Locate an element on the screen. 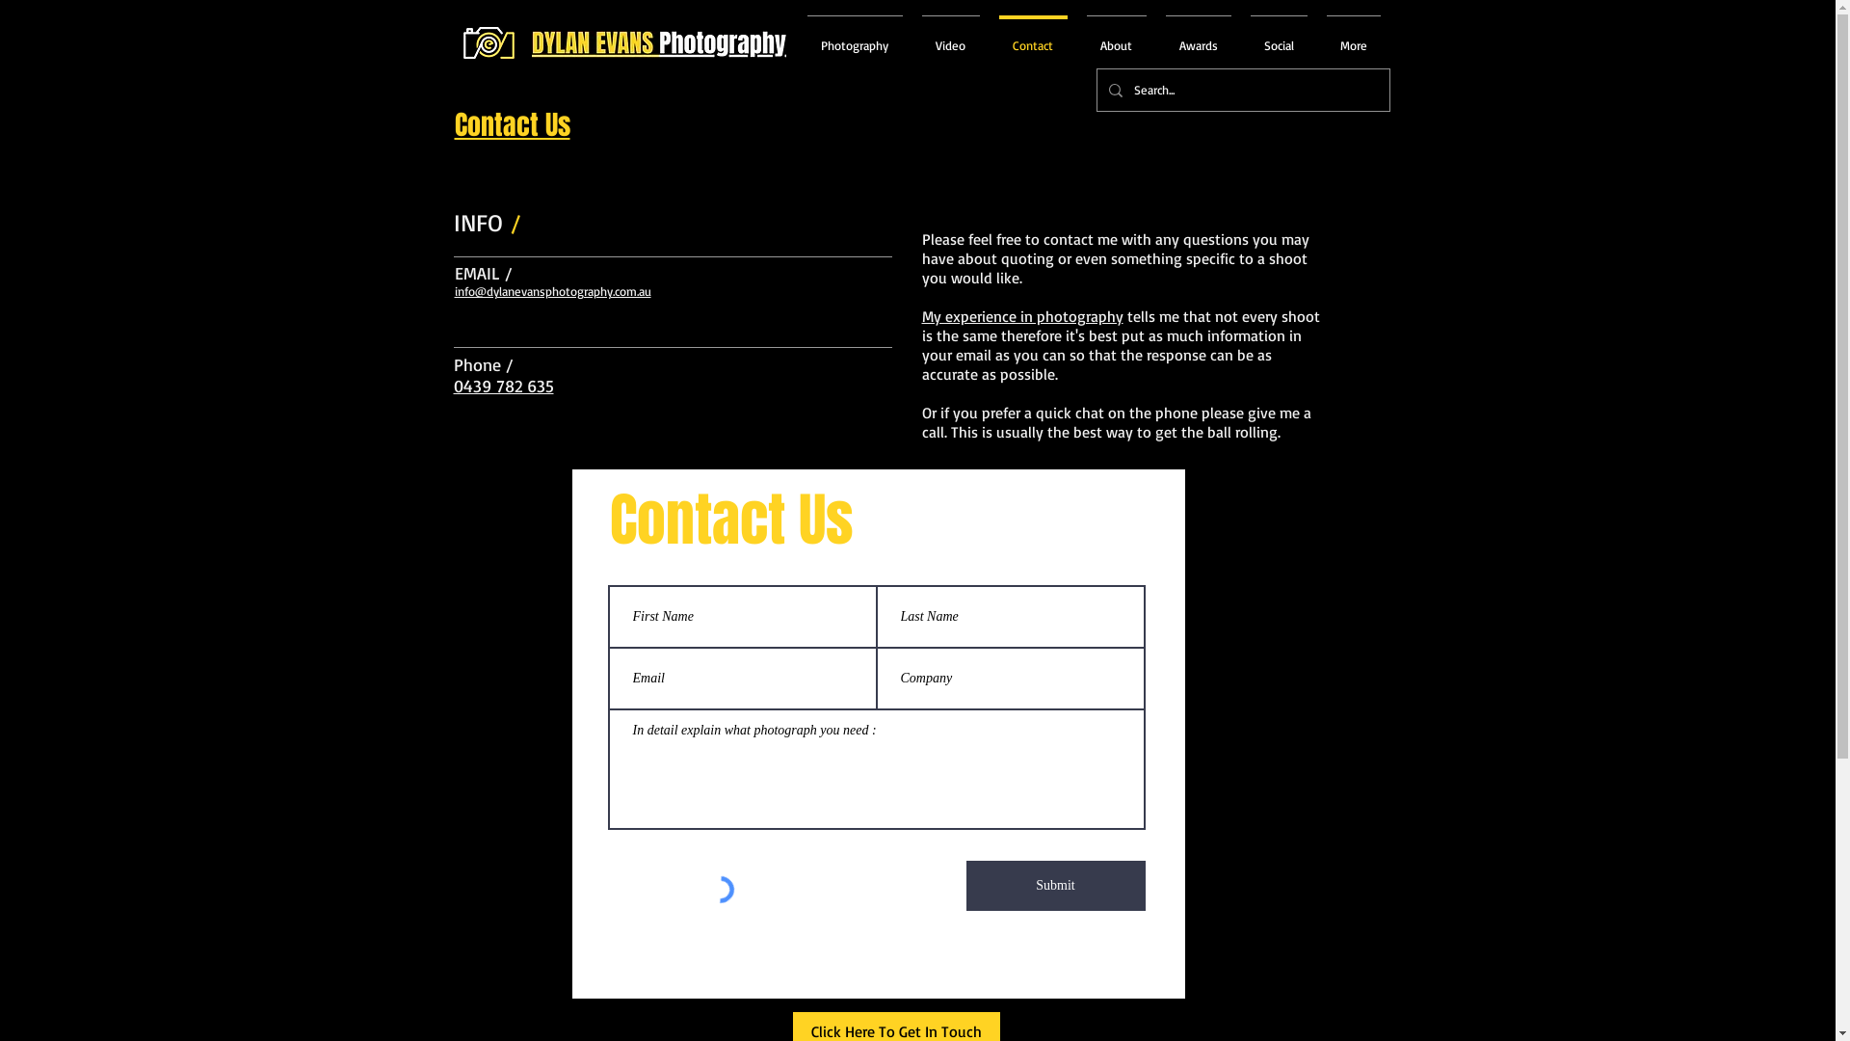  About is located at coordinates (1117, 37).